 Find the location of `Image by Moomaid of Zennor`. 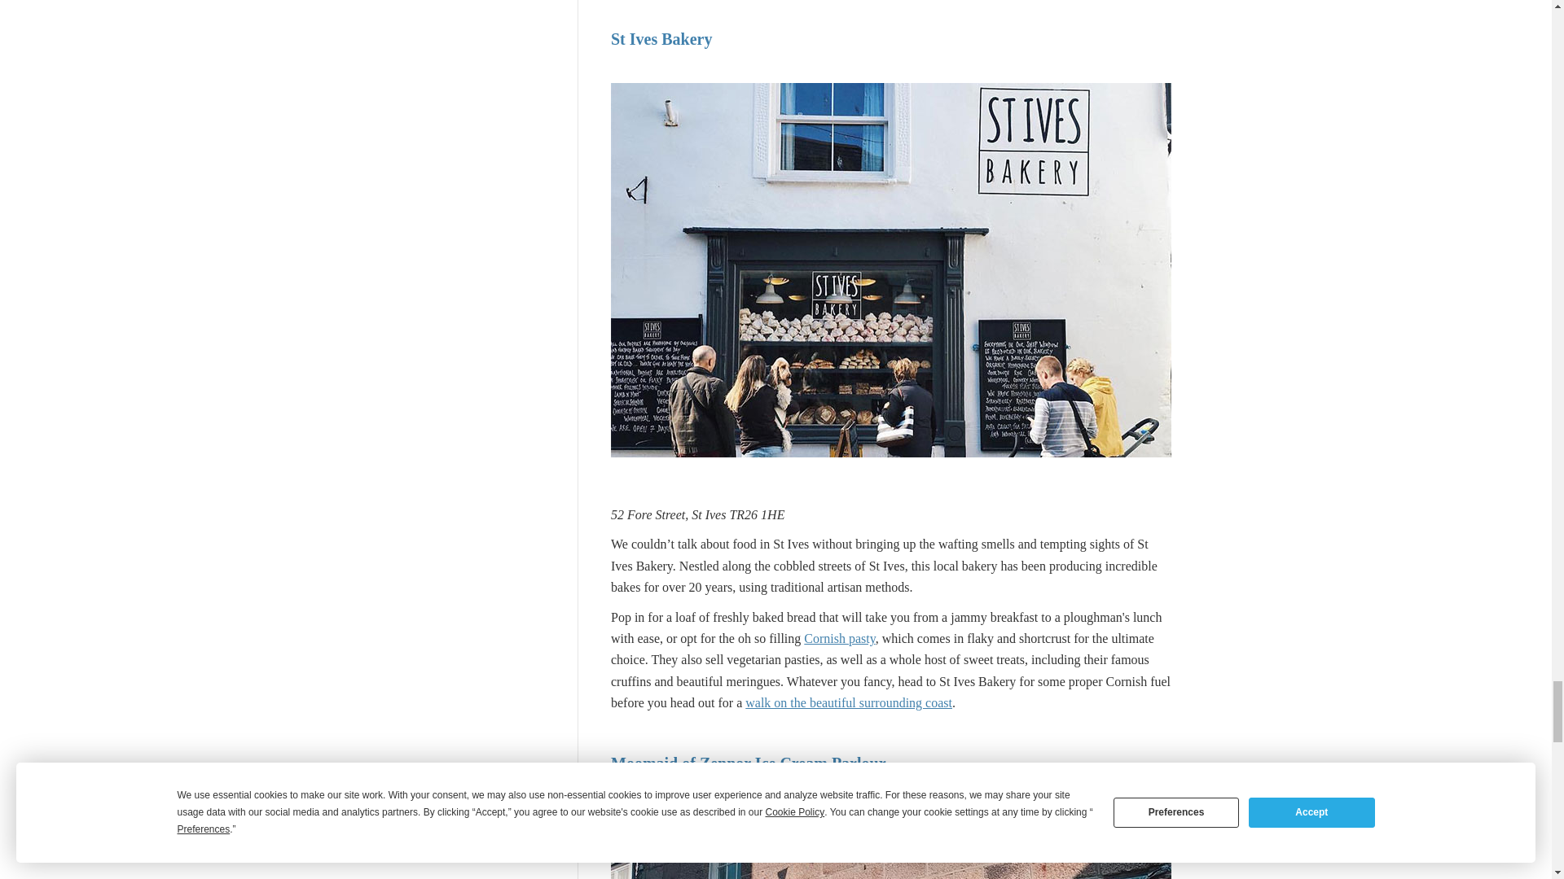

Image by Moomaid of Zennor is located at coordinates (891, 843).